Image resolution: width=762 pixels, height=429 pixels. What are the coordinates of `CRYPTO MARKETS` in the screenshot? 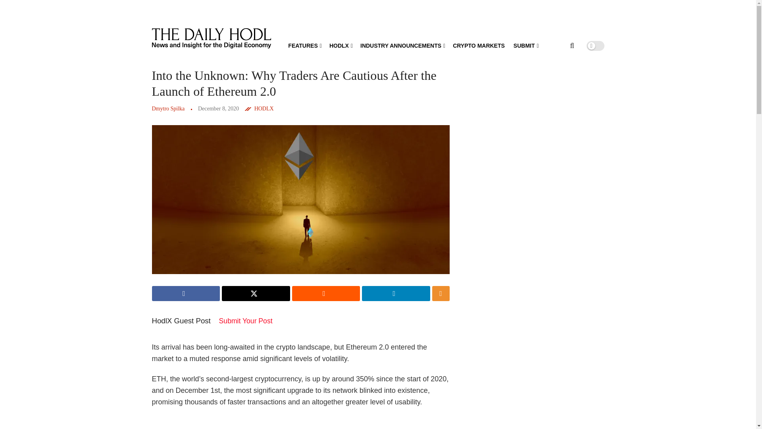 It's located at (479, 45).